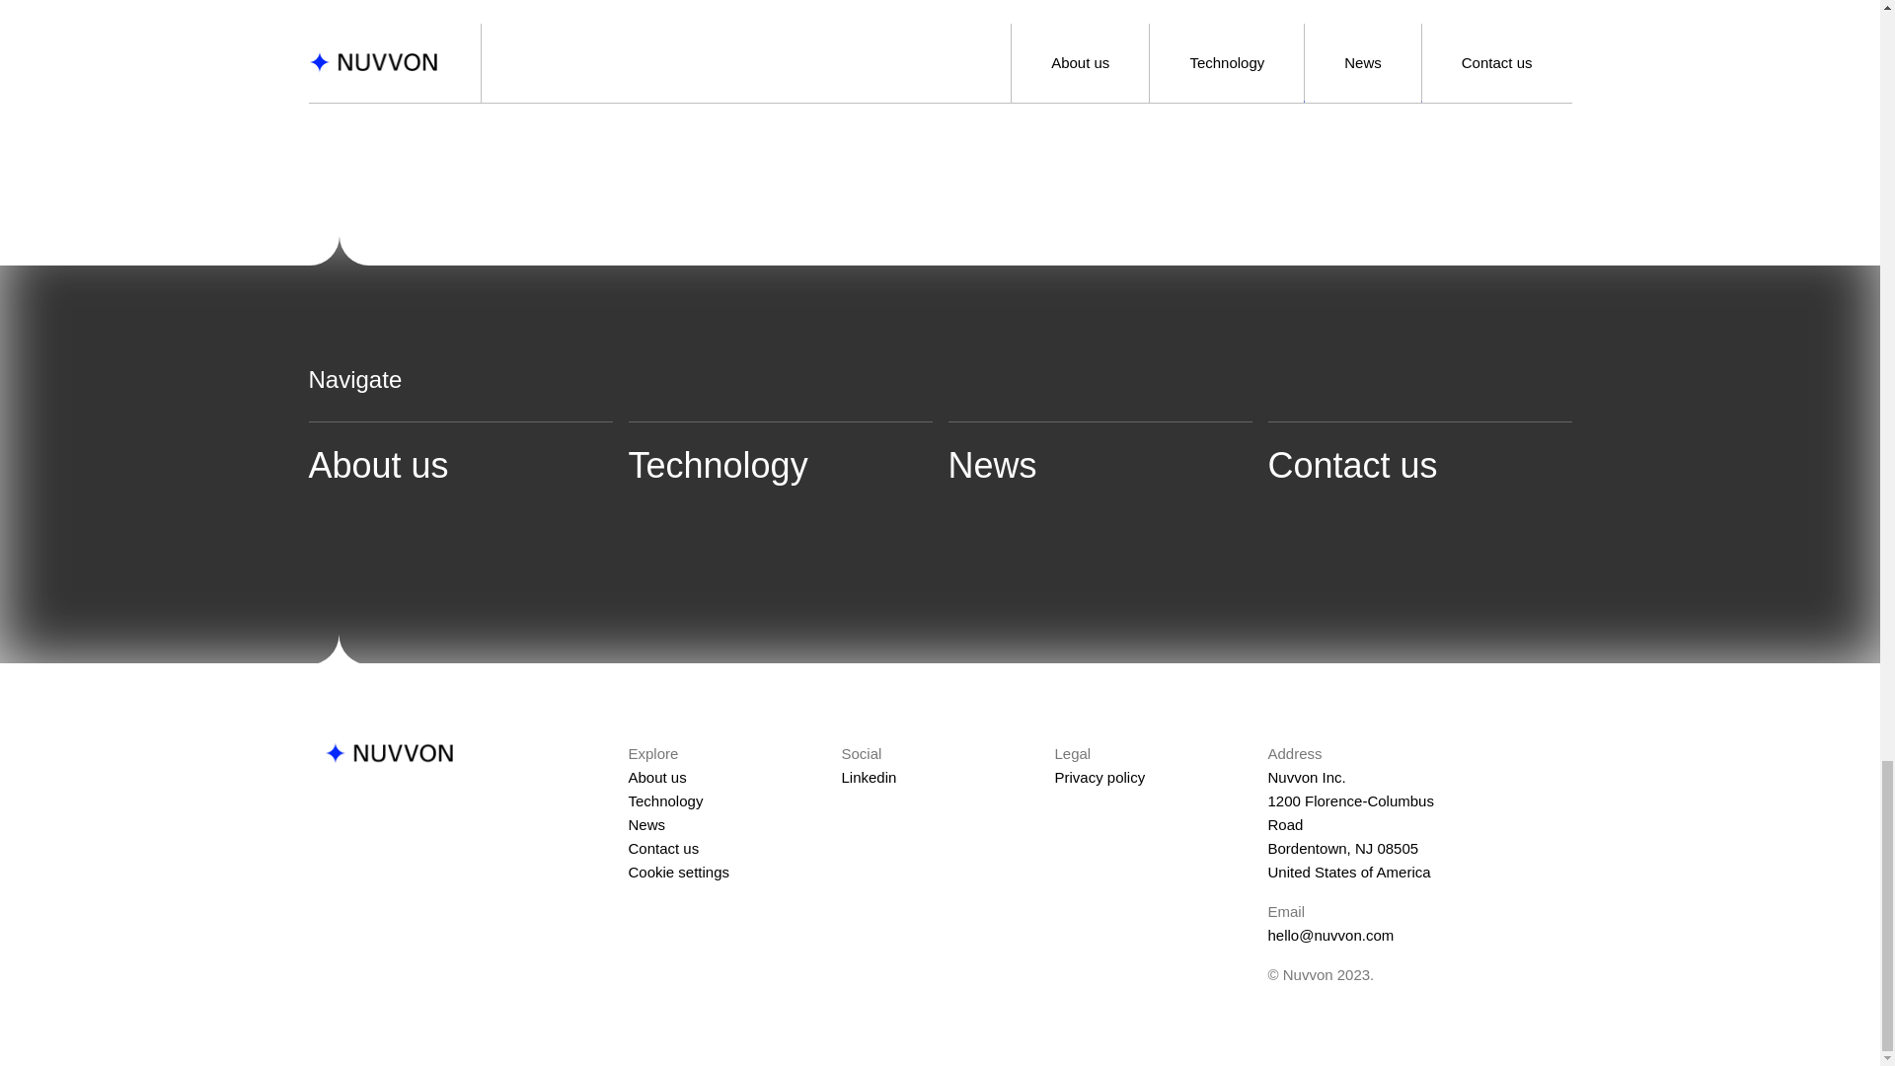 The width and height of the screenshot is (1895, 1066). I want to click on News, so click(1099, 454).